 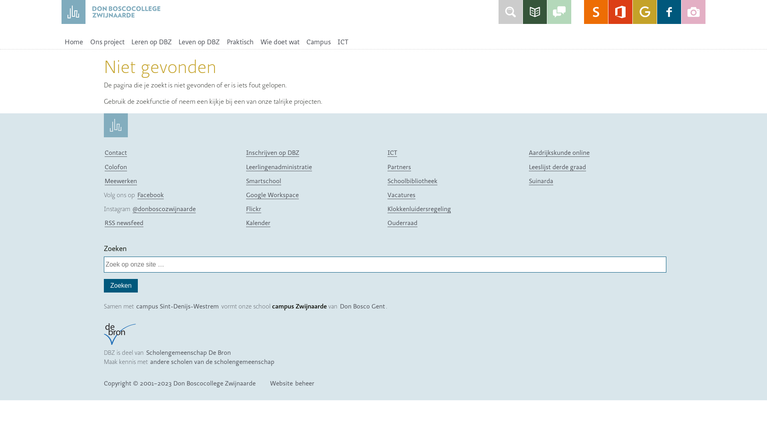 What do you see at coordinates (272, 195) in the screenshot?
I see `Google Workspace` at bounding box center [272, 195].